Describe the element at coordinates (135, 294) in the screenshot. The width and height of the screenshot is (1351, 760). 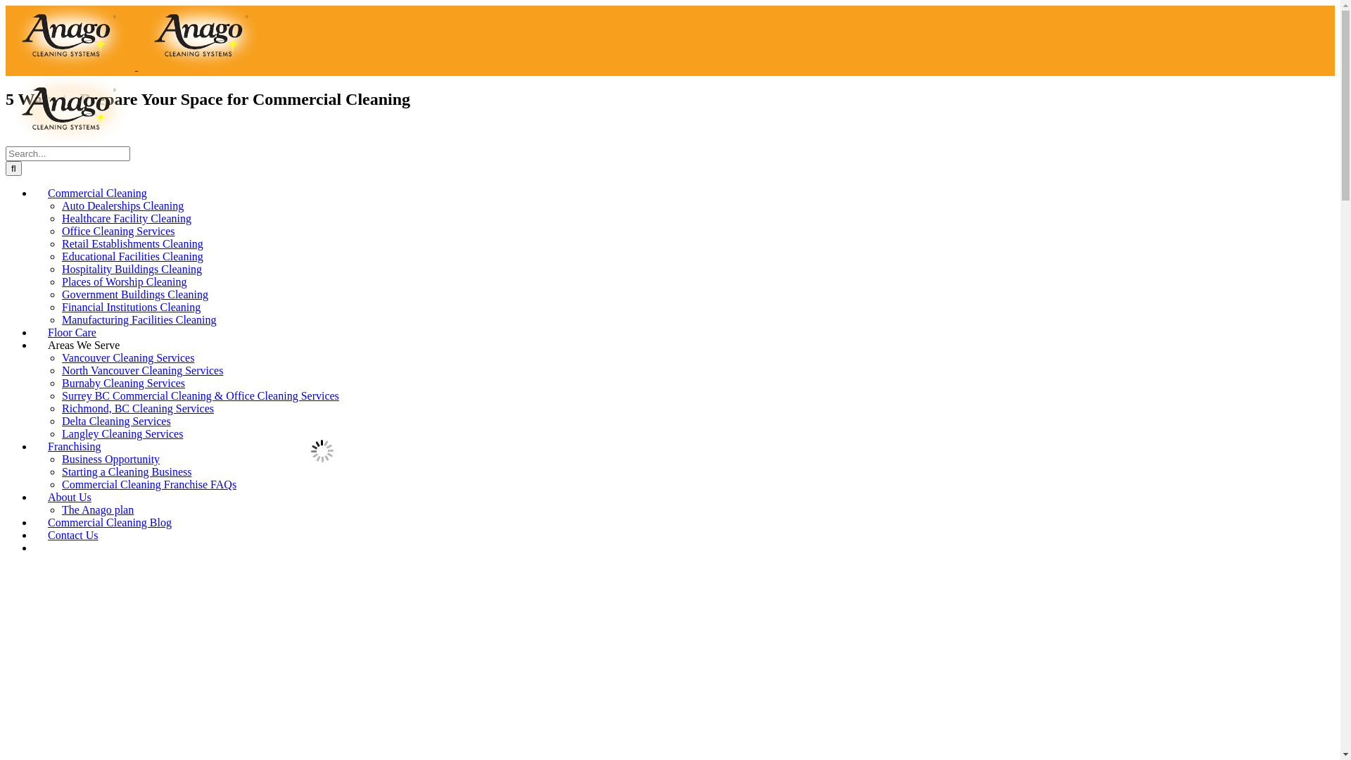
I see `Government Buildings Cleaning` at that location.